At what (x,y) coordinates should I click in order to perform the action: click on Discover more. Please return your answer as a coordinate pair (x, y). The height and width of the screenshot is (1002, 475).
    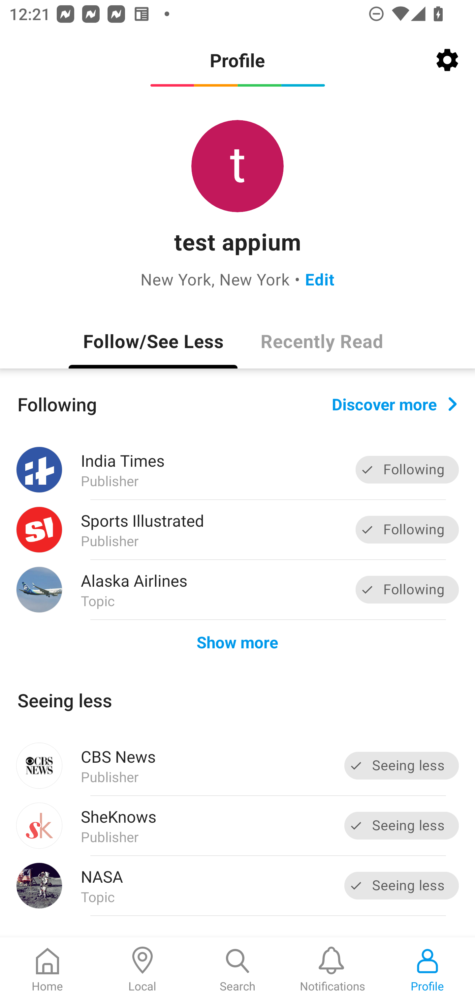
    Looking at the image, I should click on (395, 403).